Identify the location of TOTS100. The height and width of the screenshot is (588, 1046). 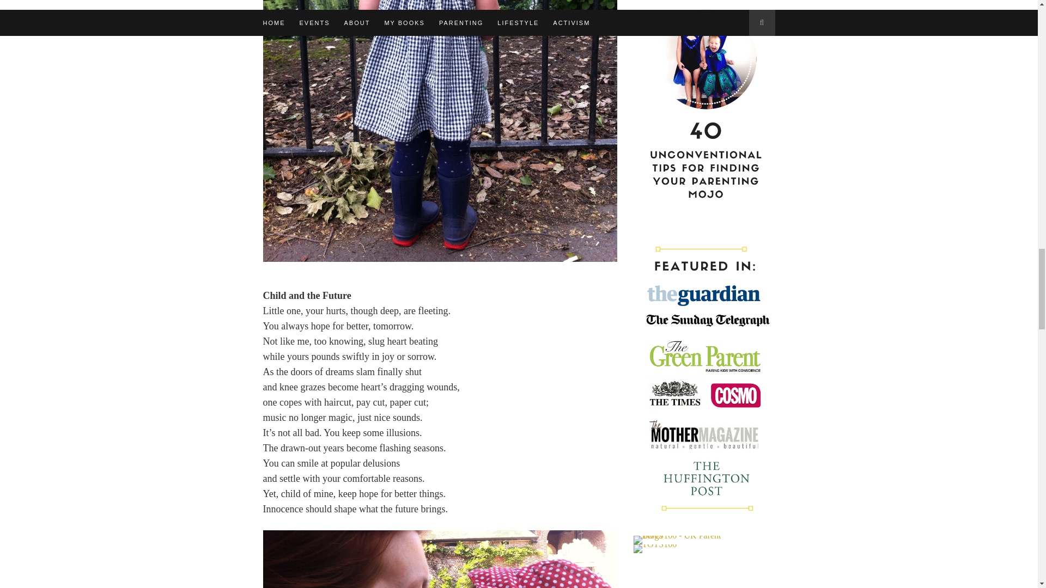
(655, 549).